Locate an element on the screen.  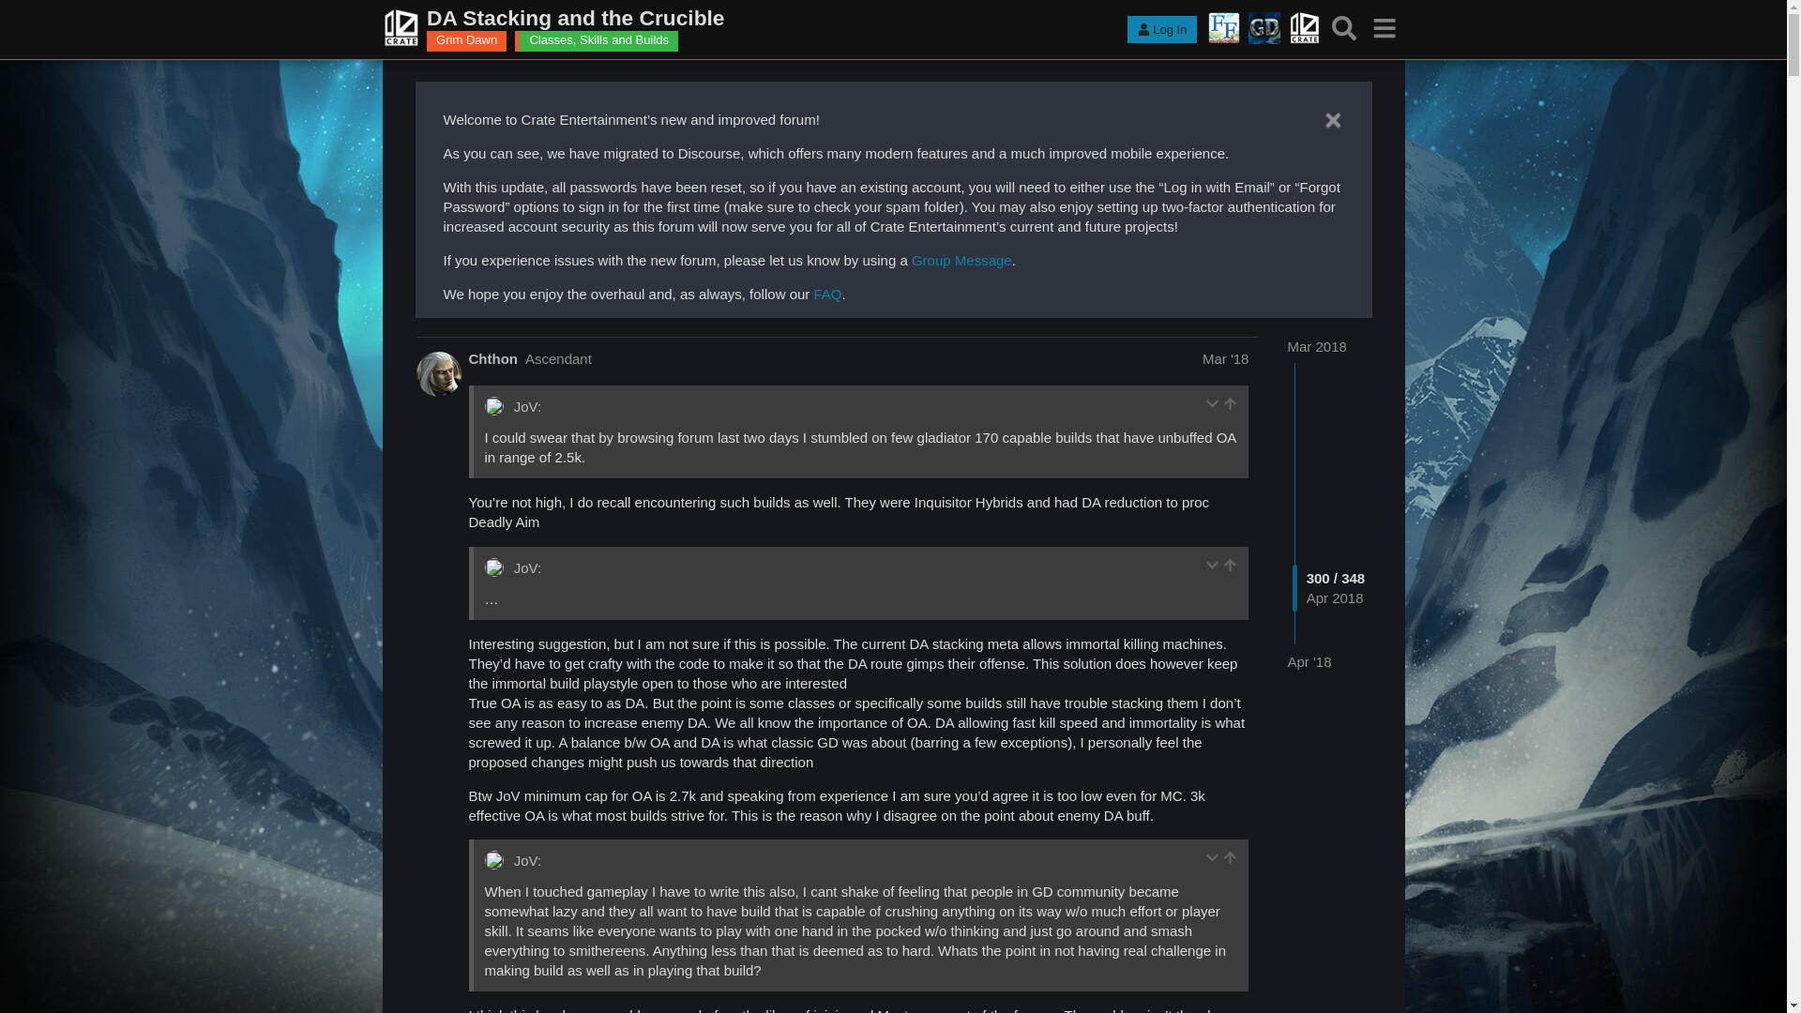
Chthon is located at coordinates (493, 358).